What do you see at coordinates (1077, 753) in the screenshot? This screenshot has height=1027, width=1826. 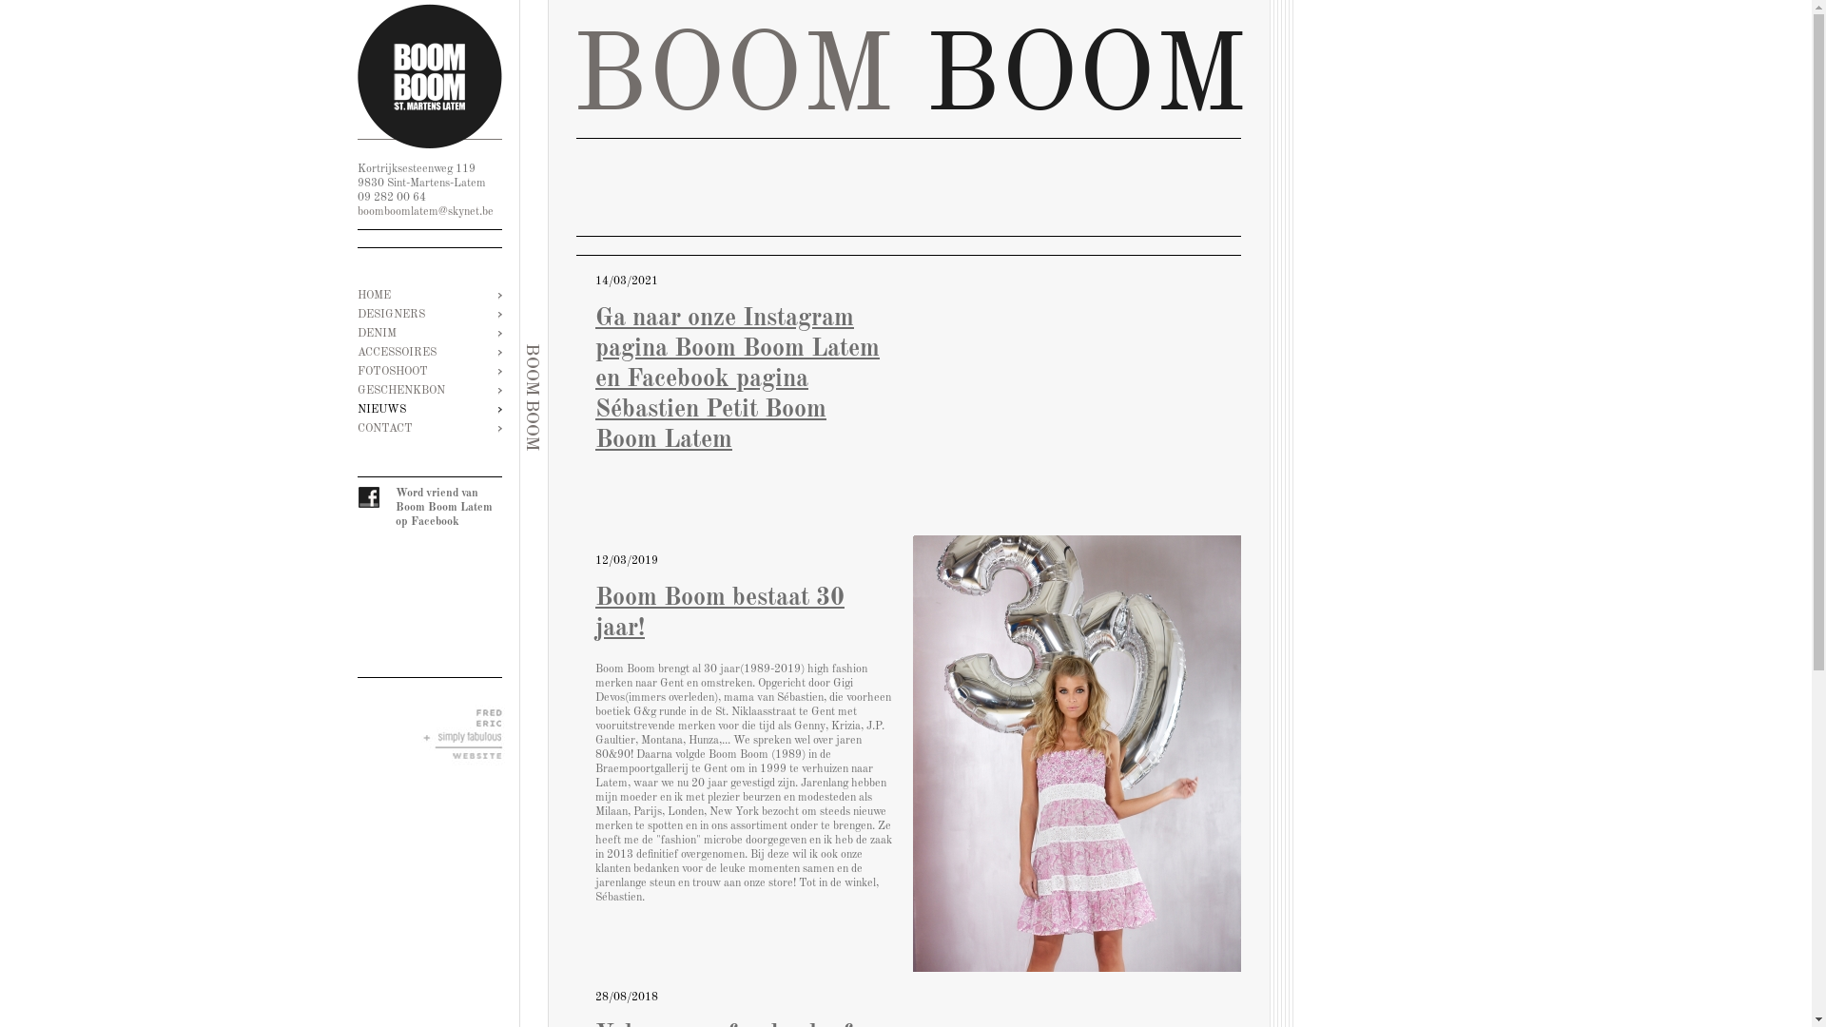 I see `Boom Boom bestaat 30 jaar!` at bounding box center [1077, 753].